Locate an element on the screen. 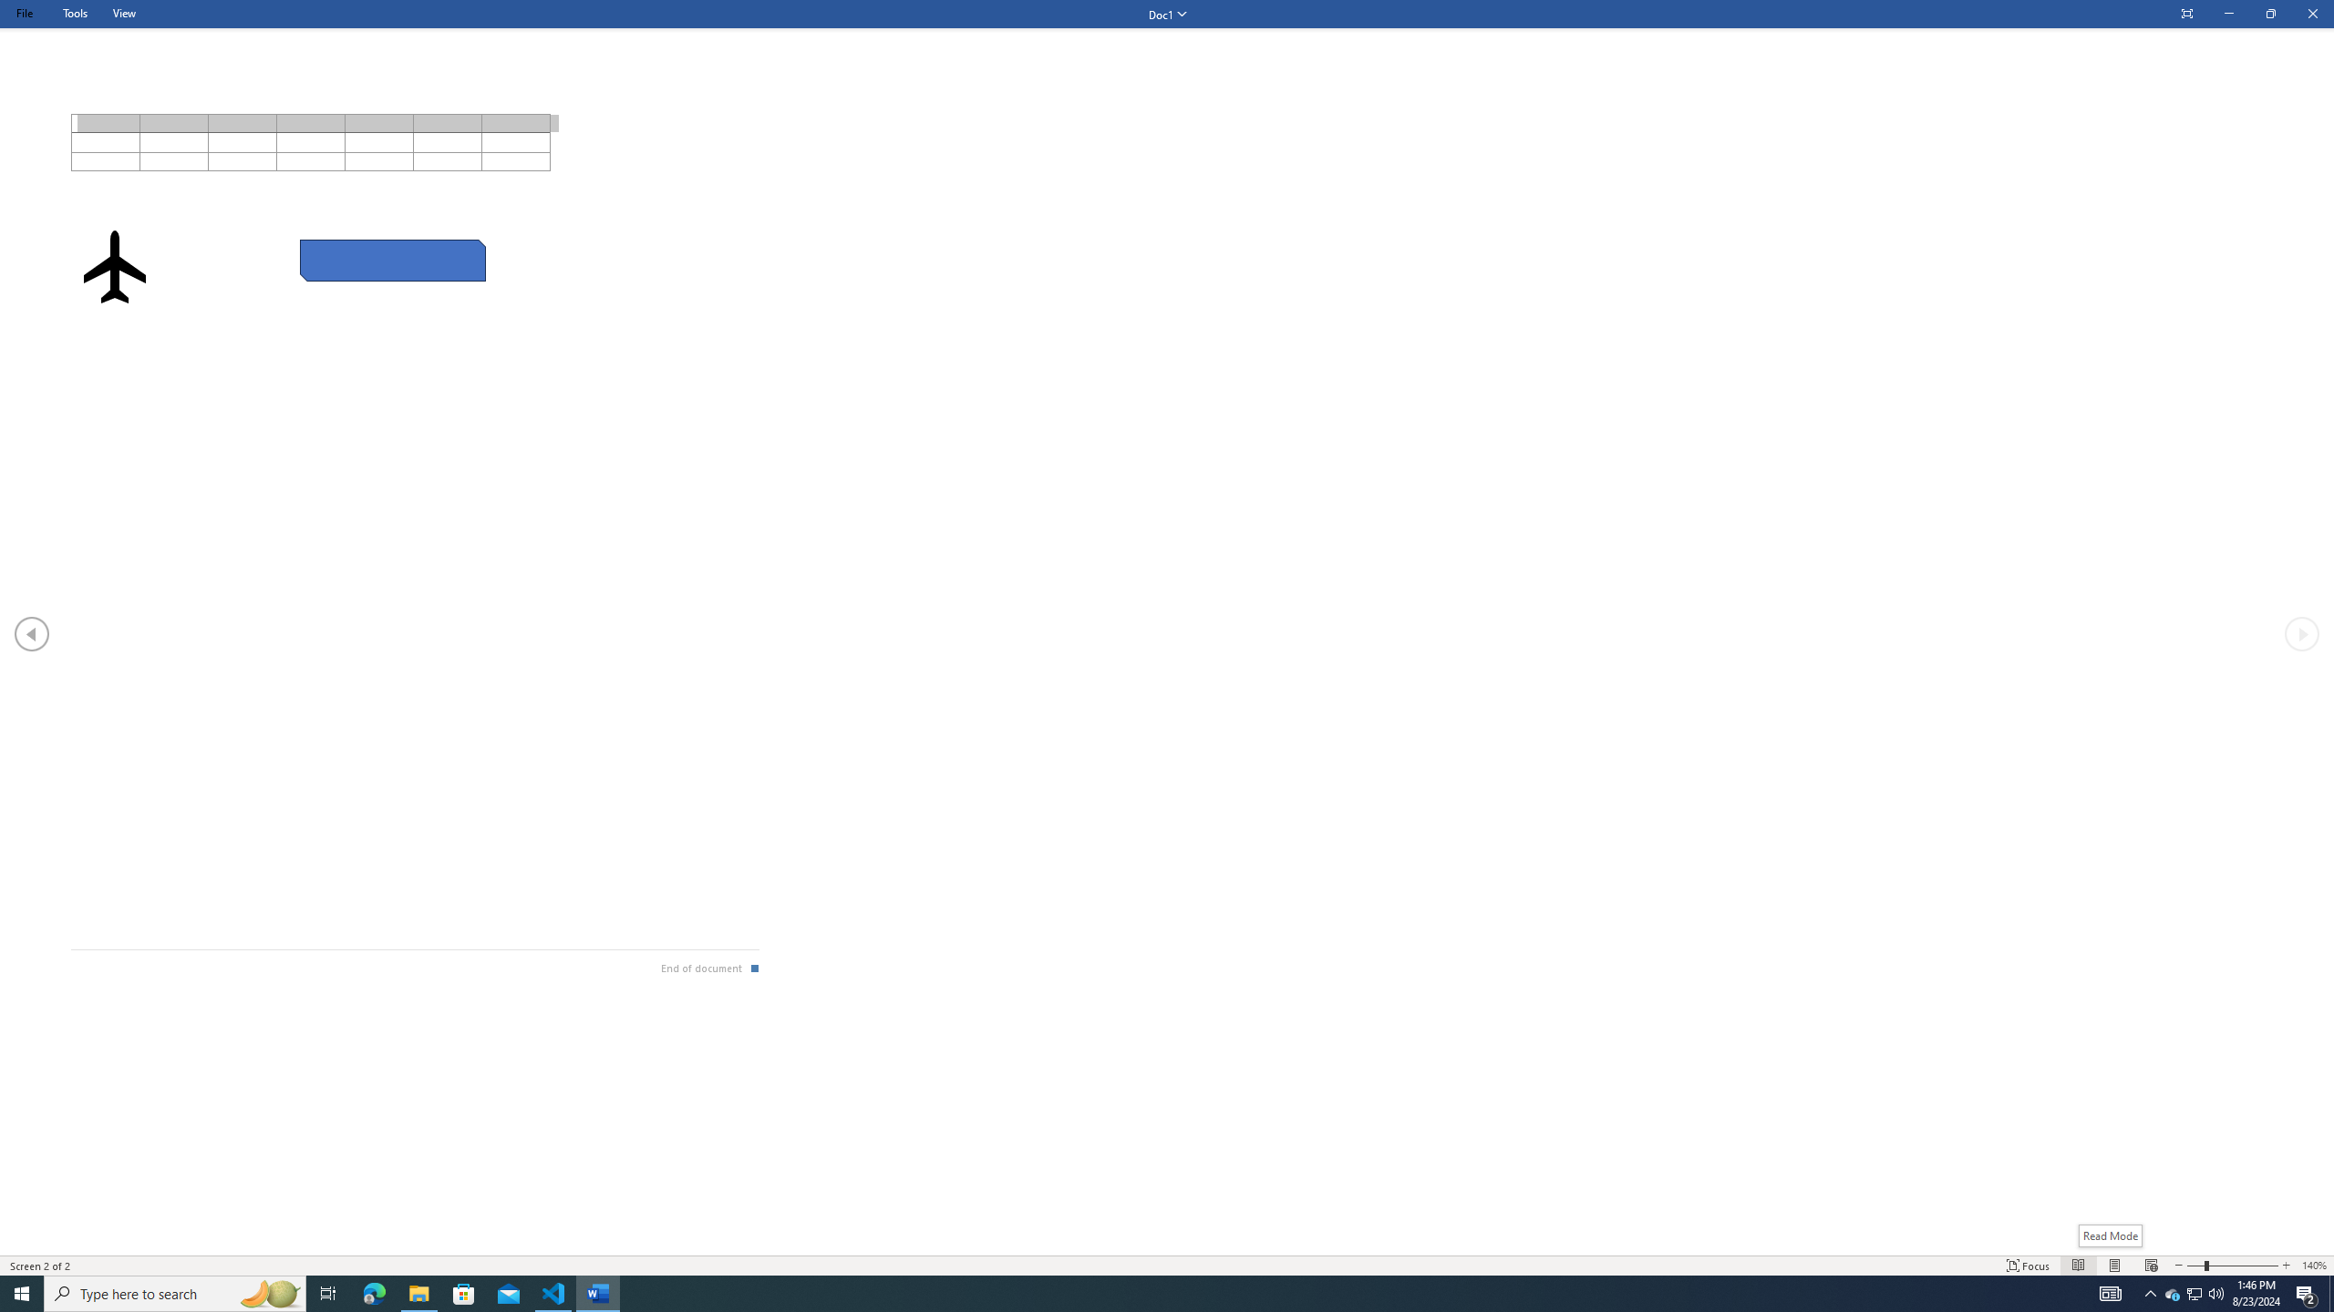  Page Number Screen 2 of 2  is located at coordinates (42, 1266).